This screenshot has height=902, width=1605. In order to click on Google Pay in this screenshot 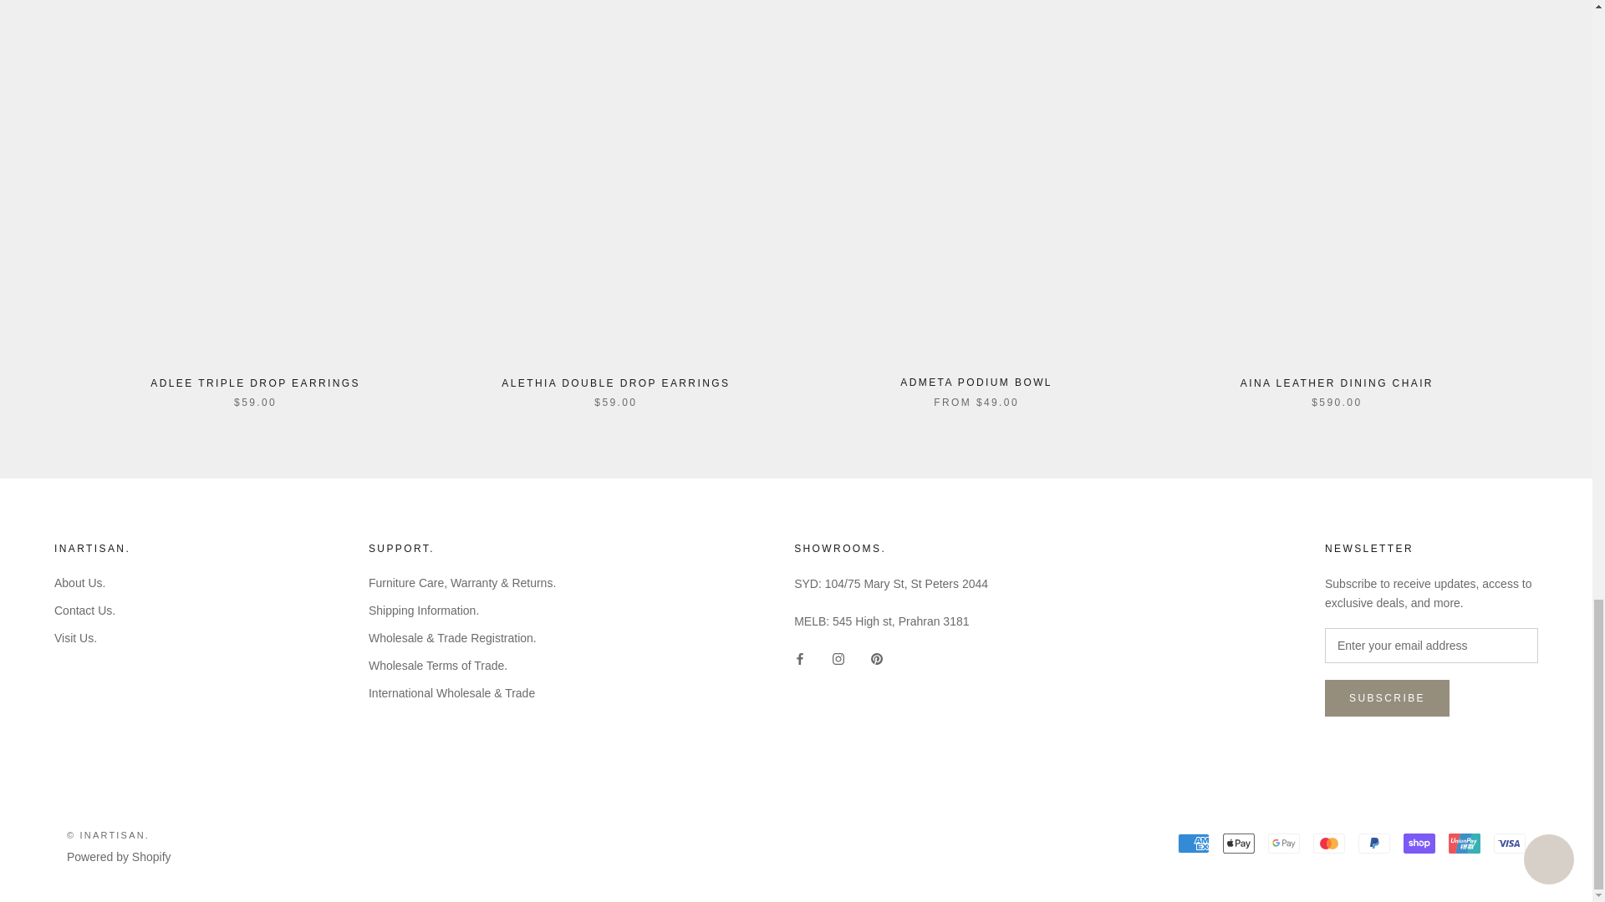, I will do `click(1284, 843)`.